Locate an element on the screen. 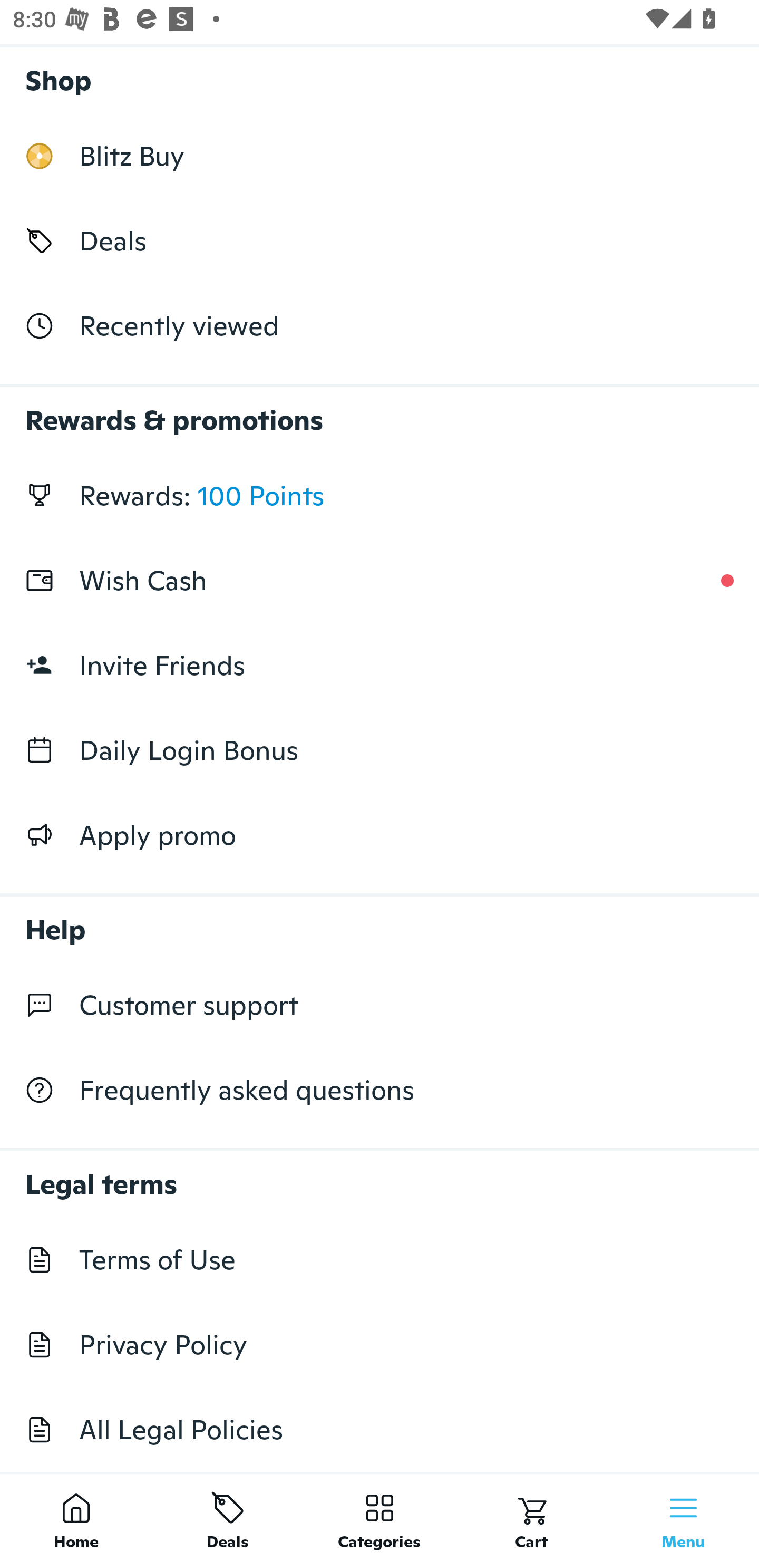 The width and height of the screenshot is (759, 1561). Deals is located at coordinates (379, 240).